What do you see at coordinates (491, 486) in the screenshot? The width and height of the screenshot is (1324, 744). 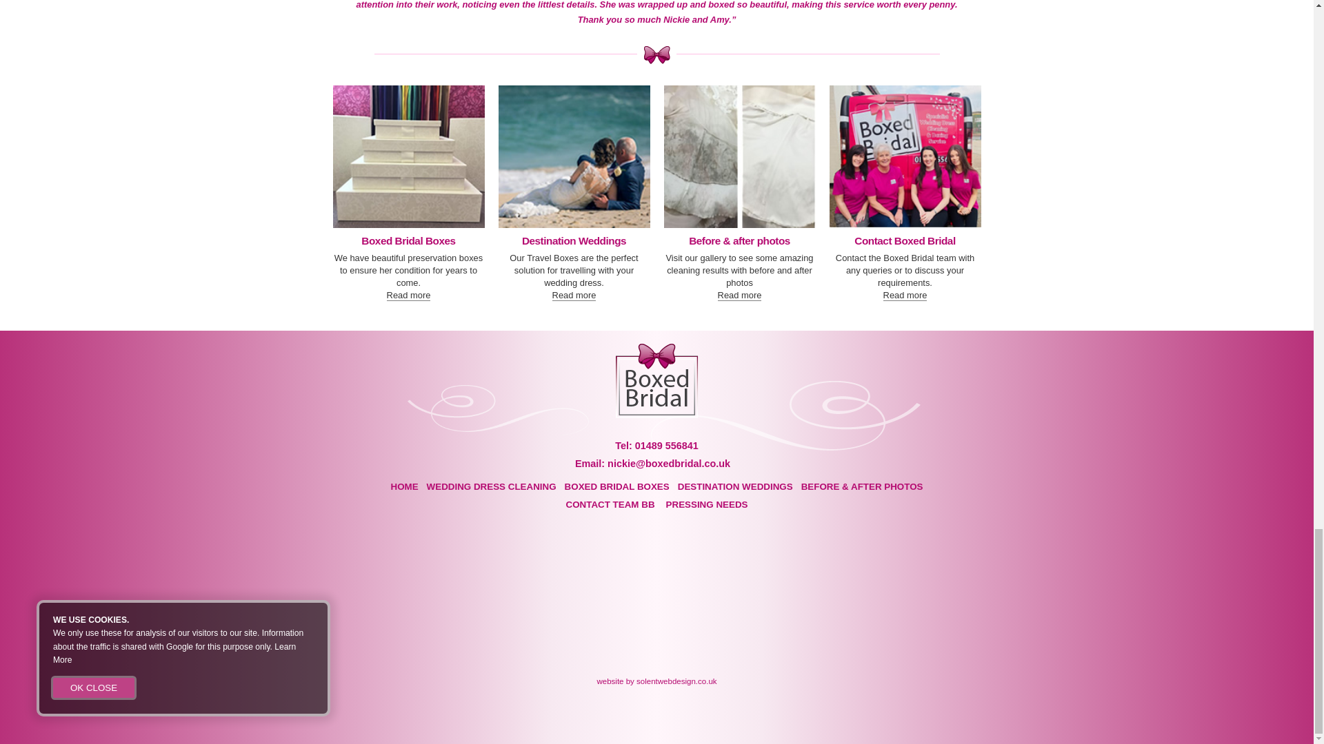 I see `WEDDING DRESS CLEANING` at bounding box center [491, 486].